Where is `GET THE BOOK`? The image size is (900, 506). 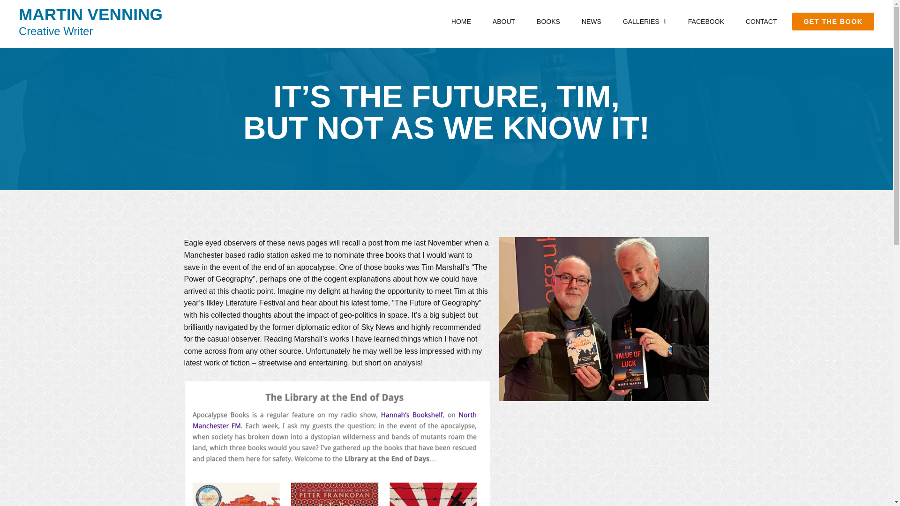
GET THE BOOK is located at coordinates (832, 22).